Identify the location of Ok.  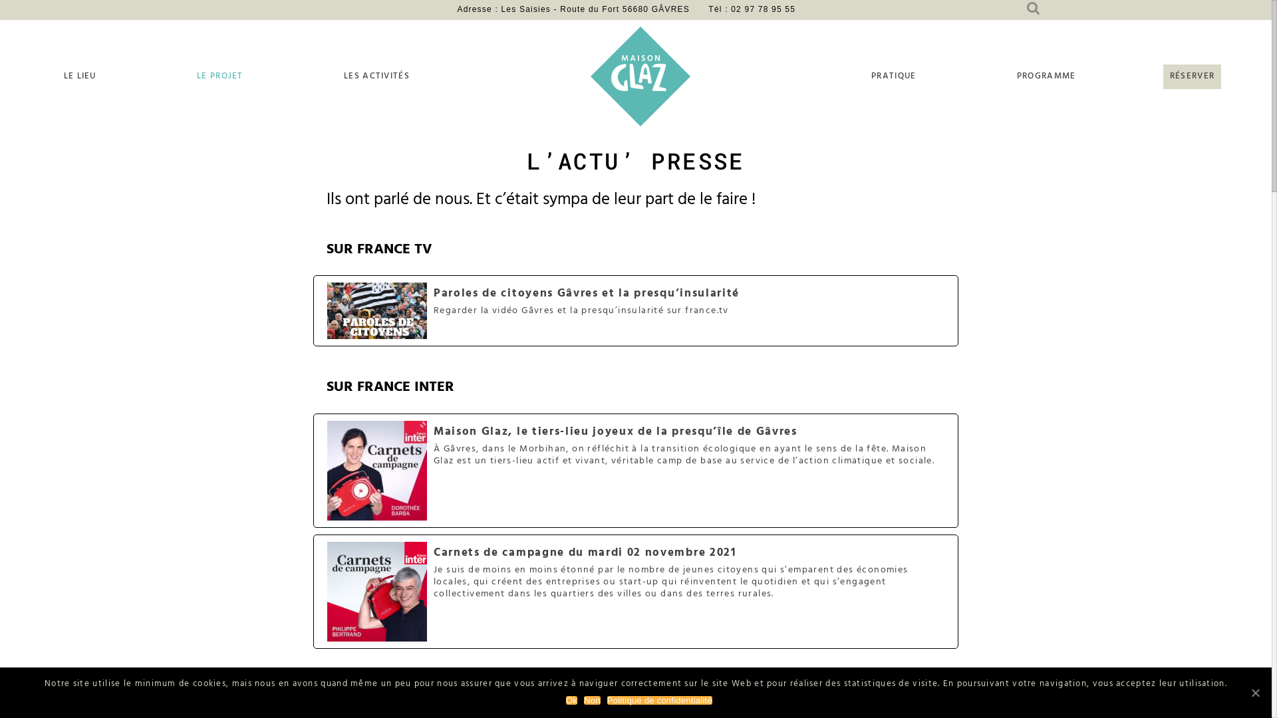
(572, 701).